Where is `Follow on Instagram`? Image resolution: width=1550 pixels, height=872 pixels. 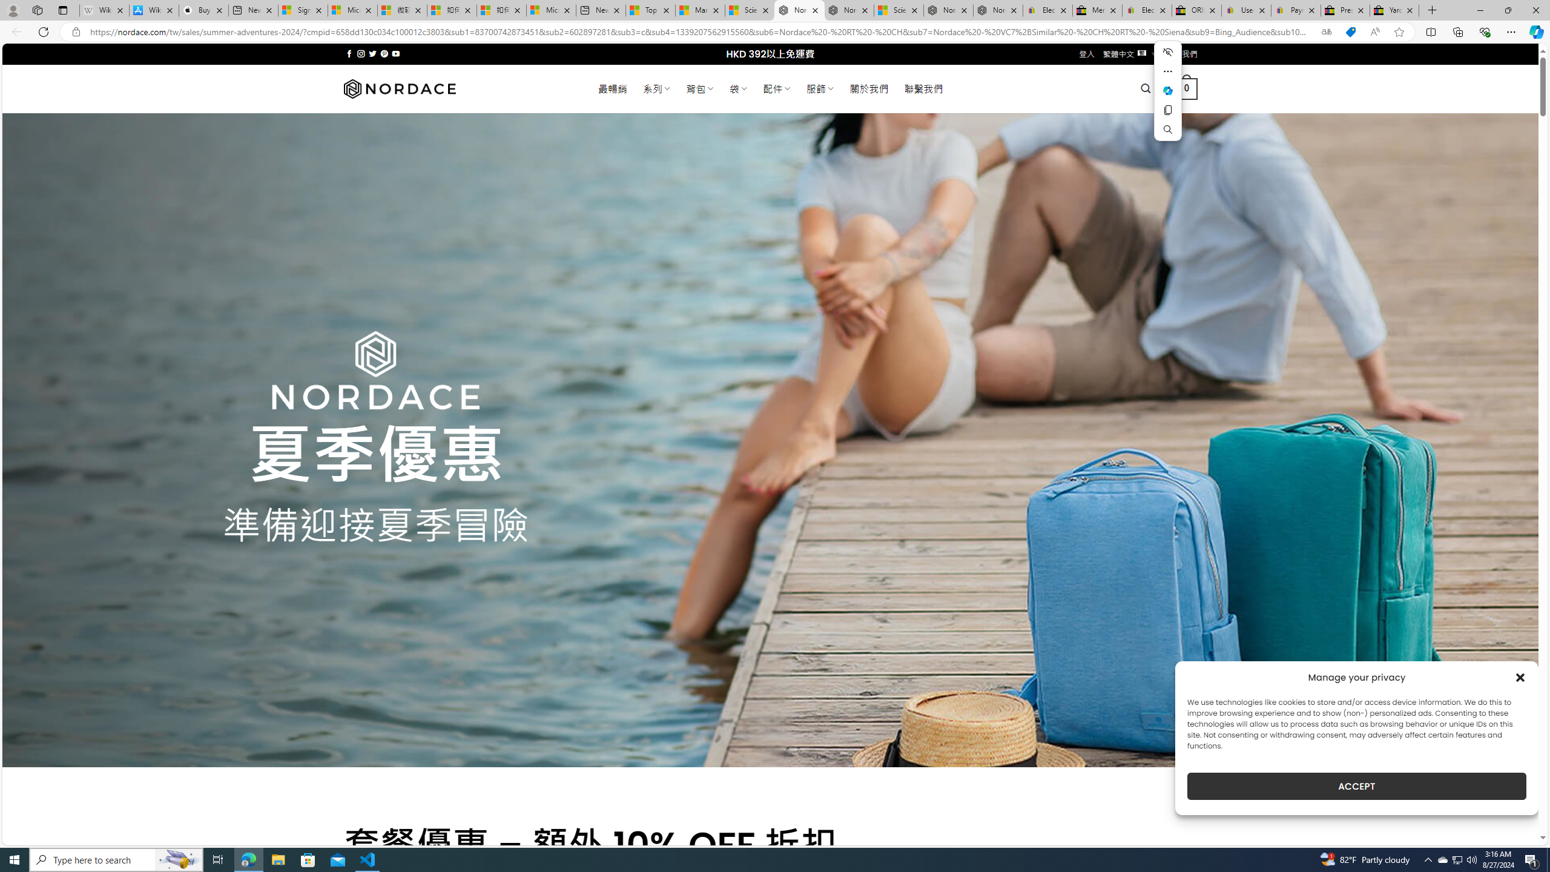
Follow on Instagram is located at coordinates (361, 53).